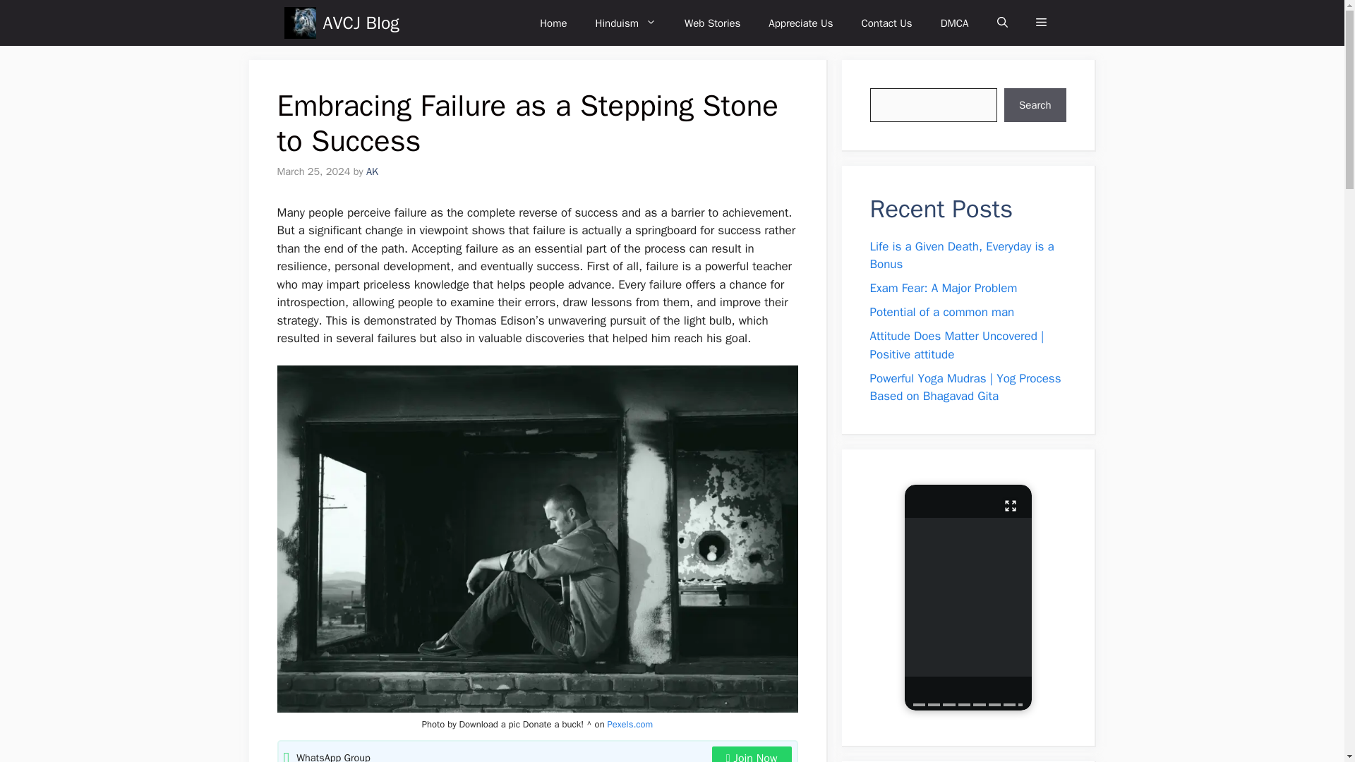  I want to click on Home, so click(553, 23).